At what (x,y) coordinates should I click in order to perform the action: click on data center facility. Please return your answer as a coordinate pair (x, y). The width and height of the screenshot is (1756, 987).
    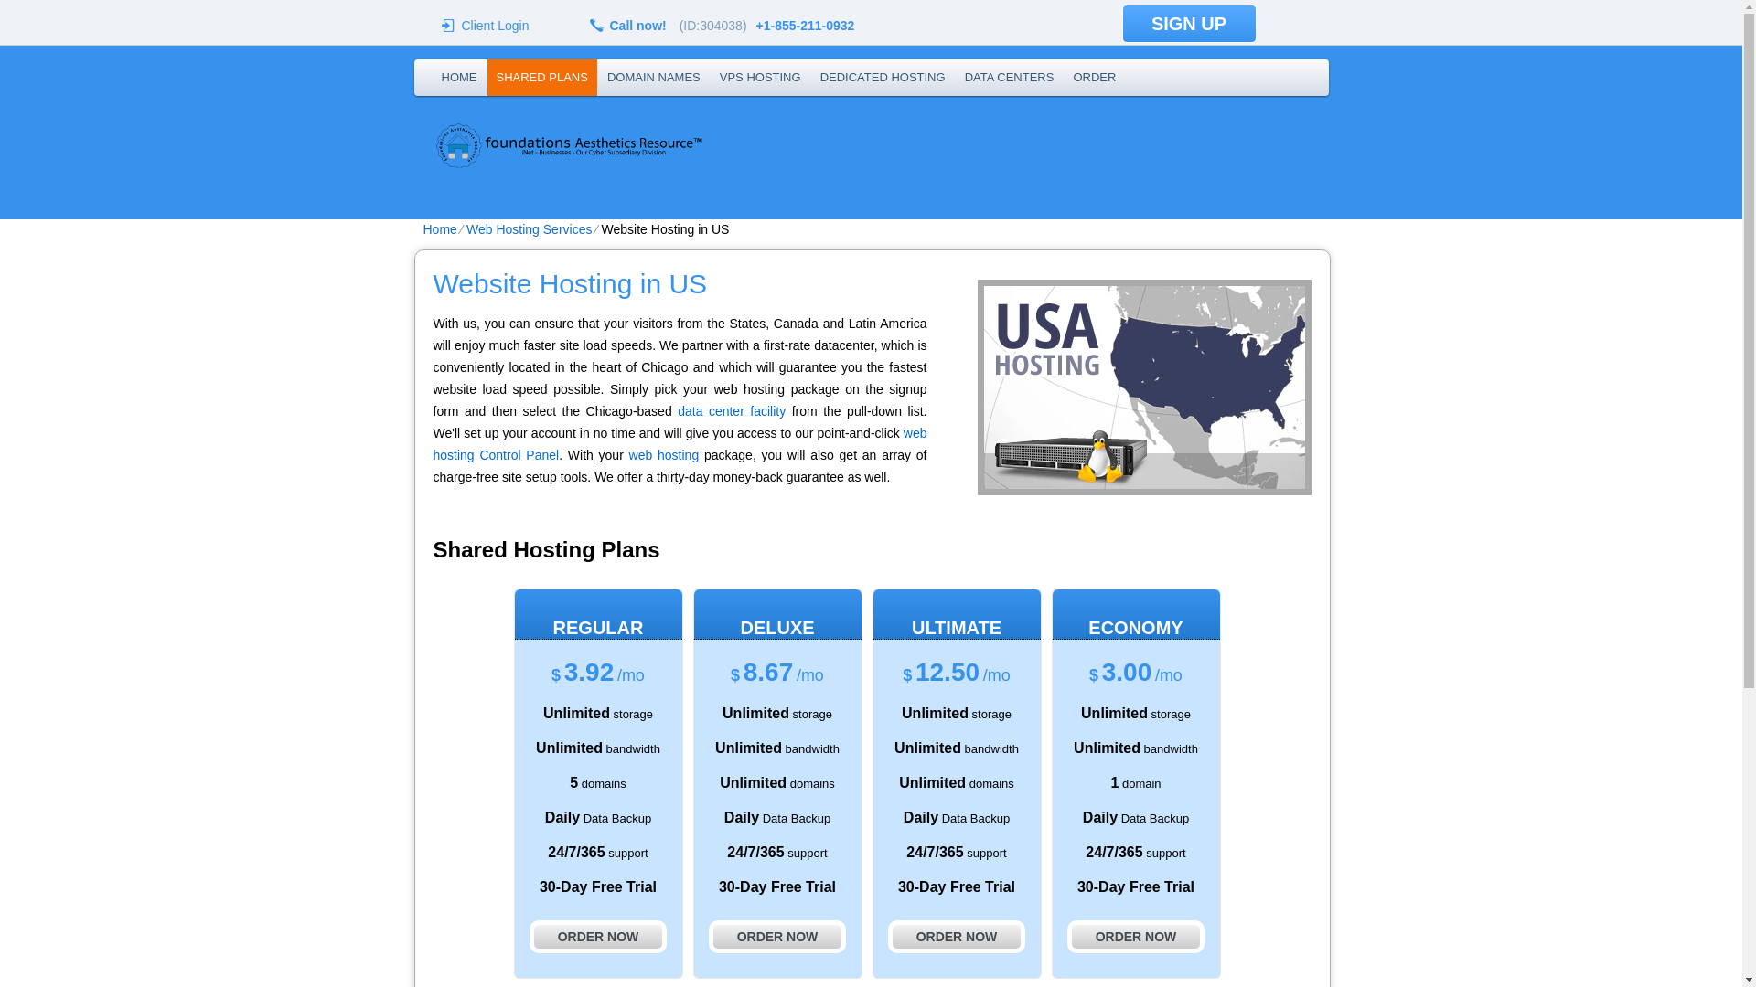
    Looking at the image, I should click on (732, 410).